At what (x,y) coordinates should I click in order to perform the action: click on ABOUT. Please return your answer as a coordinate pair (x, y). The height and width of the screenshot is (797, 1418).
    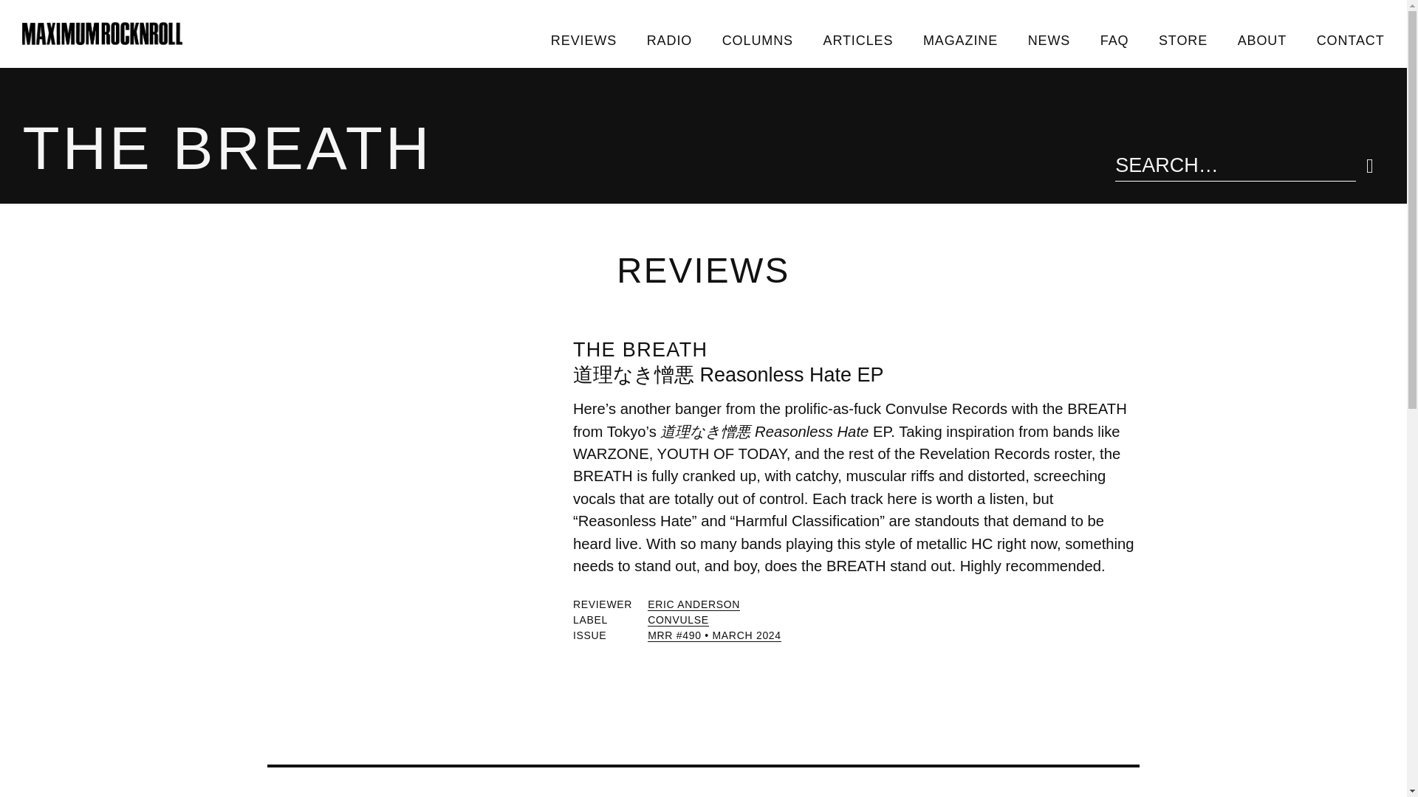
    Looking at the image, I should click on (1261, 40).